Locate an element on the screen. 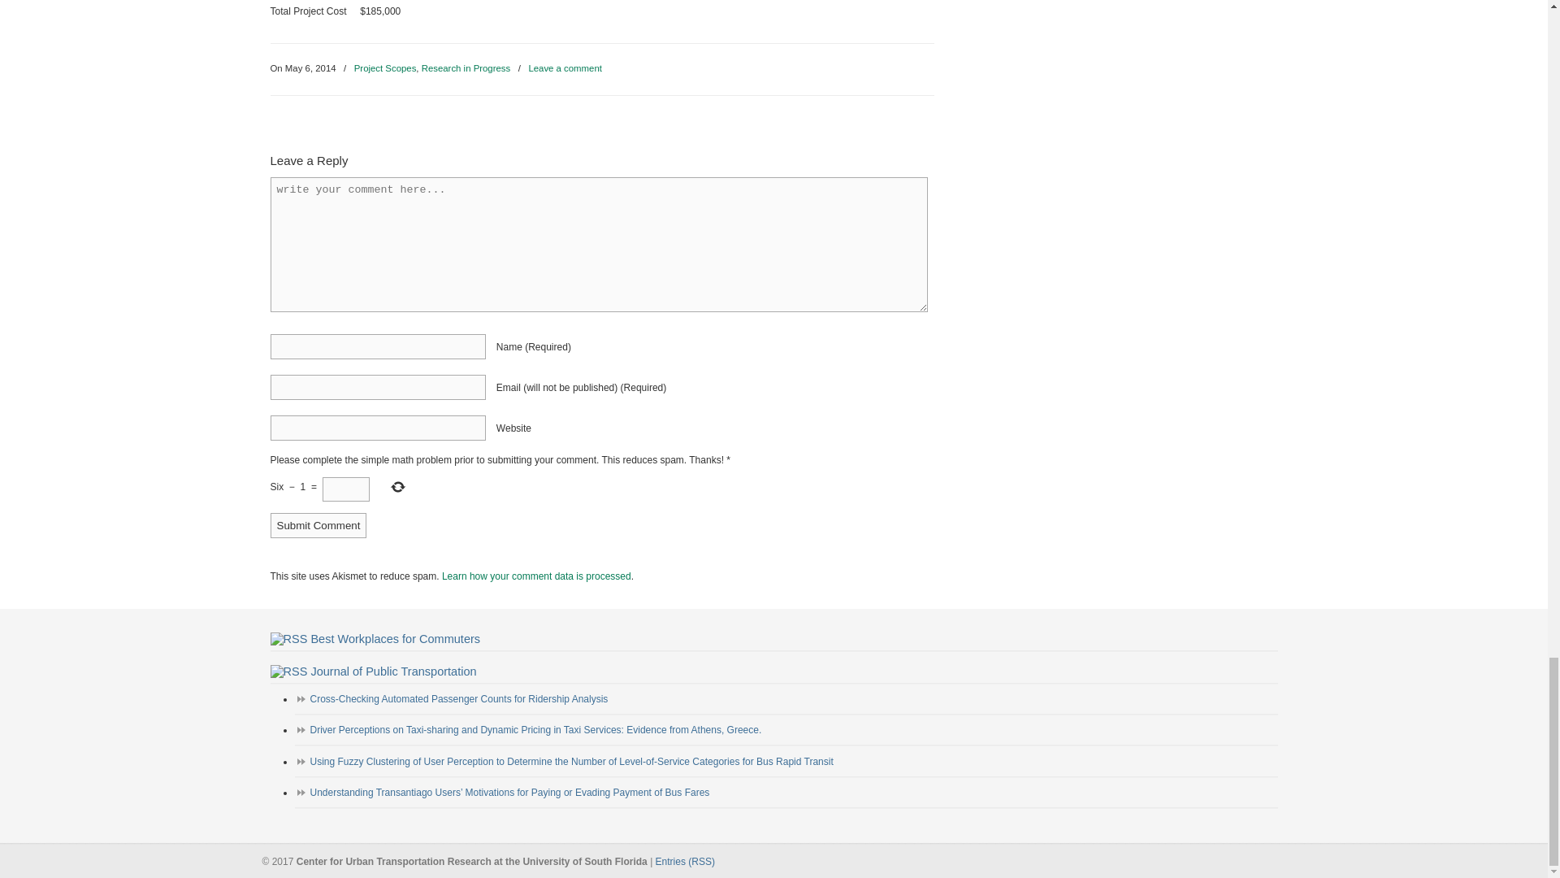 The image size is (1560, 878). Research in Progress is located at coordinates (466, 68).